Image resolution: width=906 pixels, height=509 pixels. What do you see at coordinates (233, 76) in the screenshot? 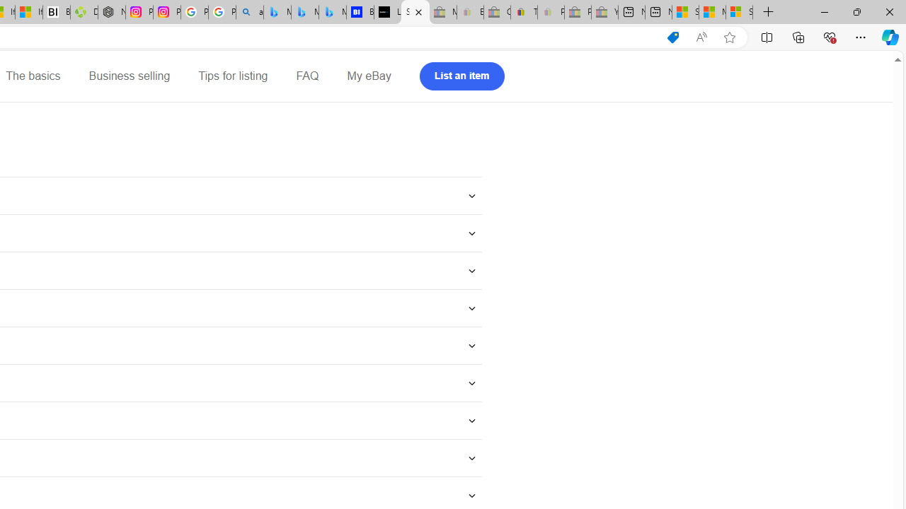
I see `Tips for listing` at bounding box center [233, 76].